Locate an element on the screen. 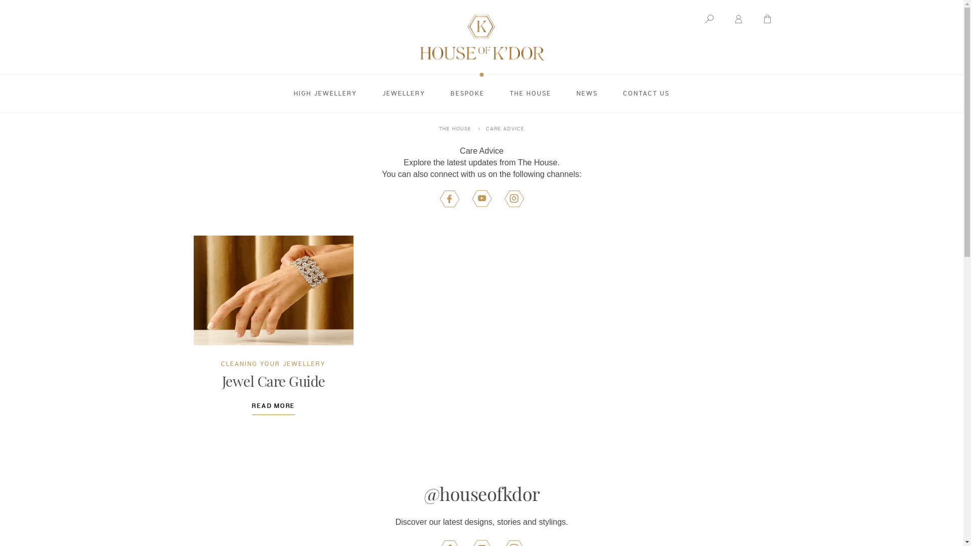 The width and height of the screenshot is (971, 546). CONTACT US is located at coordinates (646, 94).